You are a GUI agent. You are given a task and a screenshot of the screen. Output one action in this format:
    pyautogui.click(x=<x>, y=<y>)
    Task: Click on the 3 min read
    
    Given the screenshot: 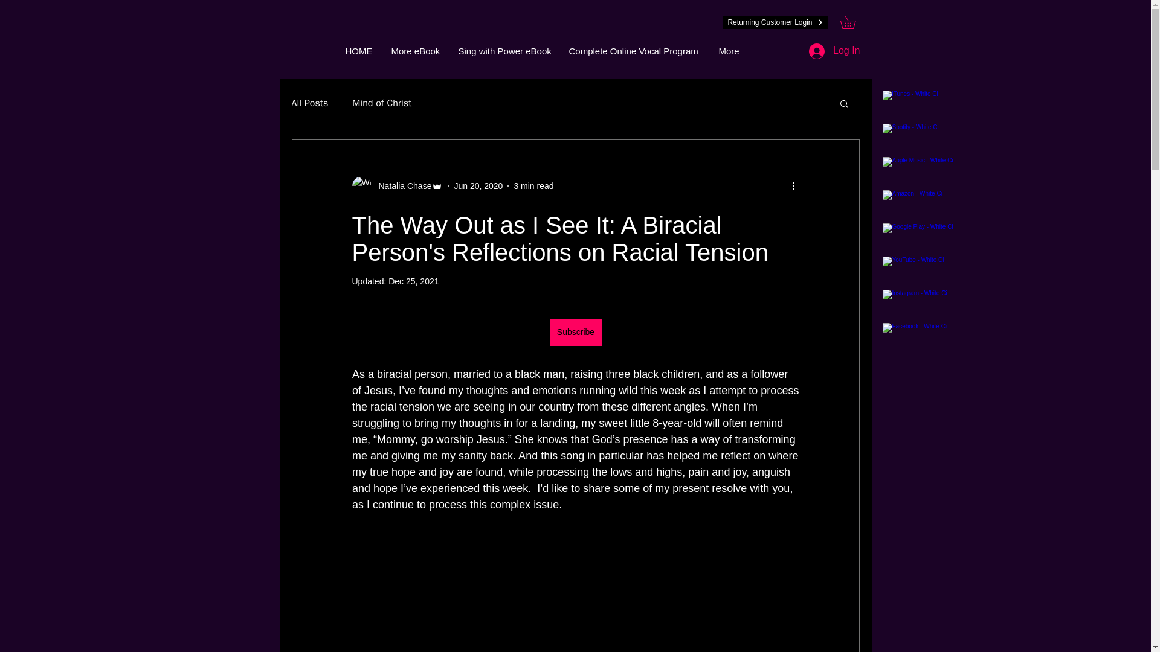 What is the action you would take?
    pyautogui.click(x=533, y=186)
    